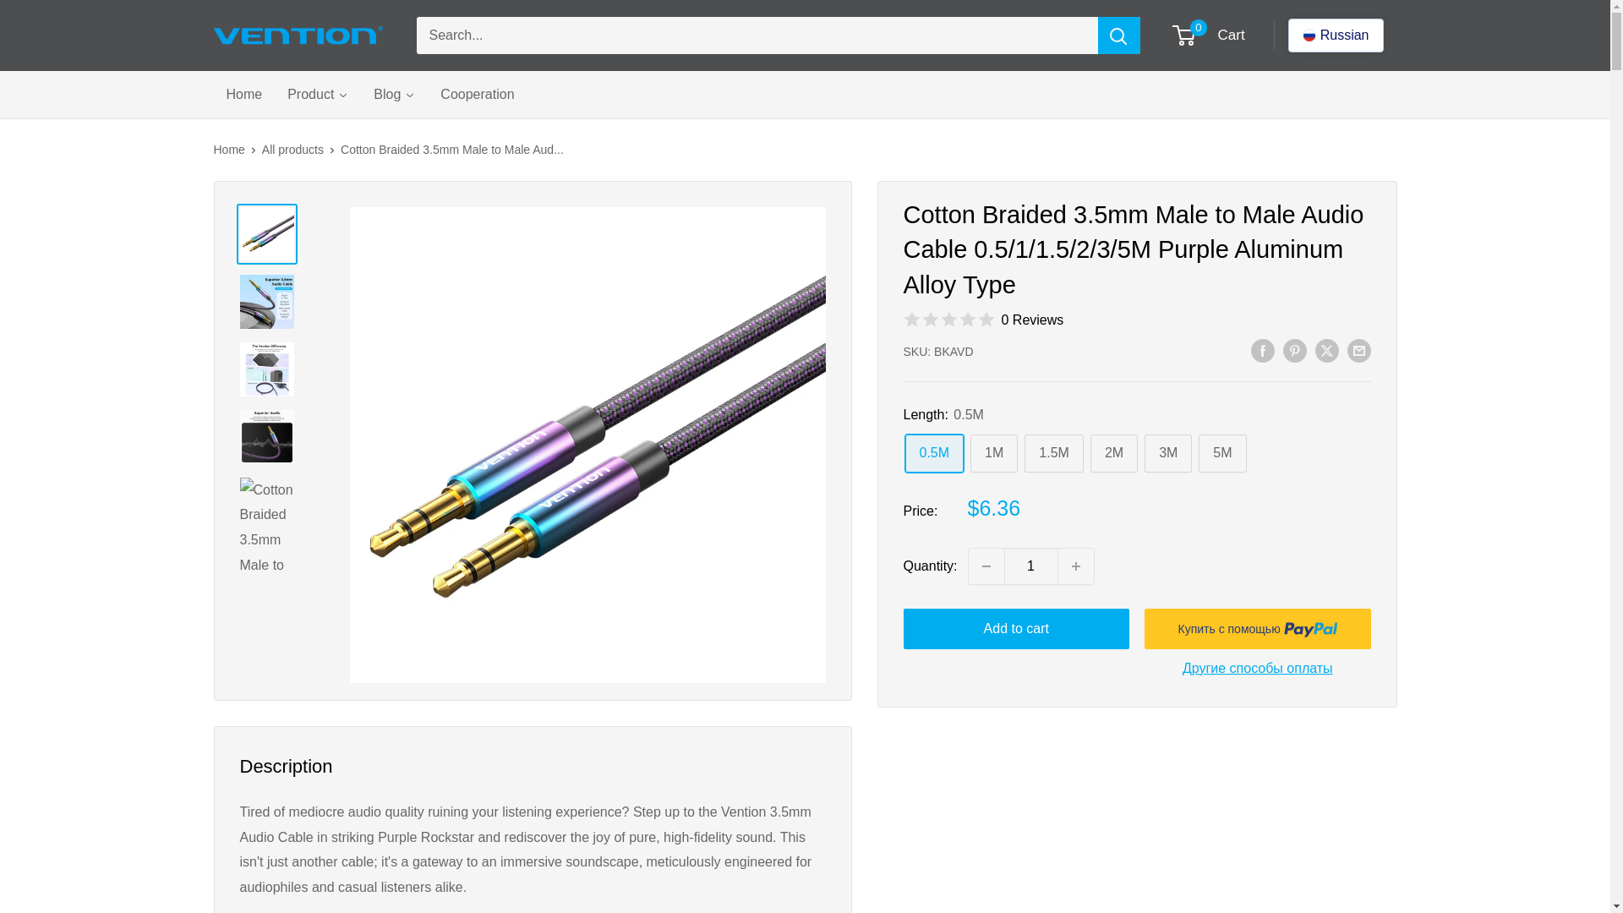 The width and height of the screenshot is (1623, 913). I want to click on Home, so click(243, 95).